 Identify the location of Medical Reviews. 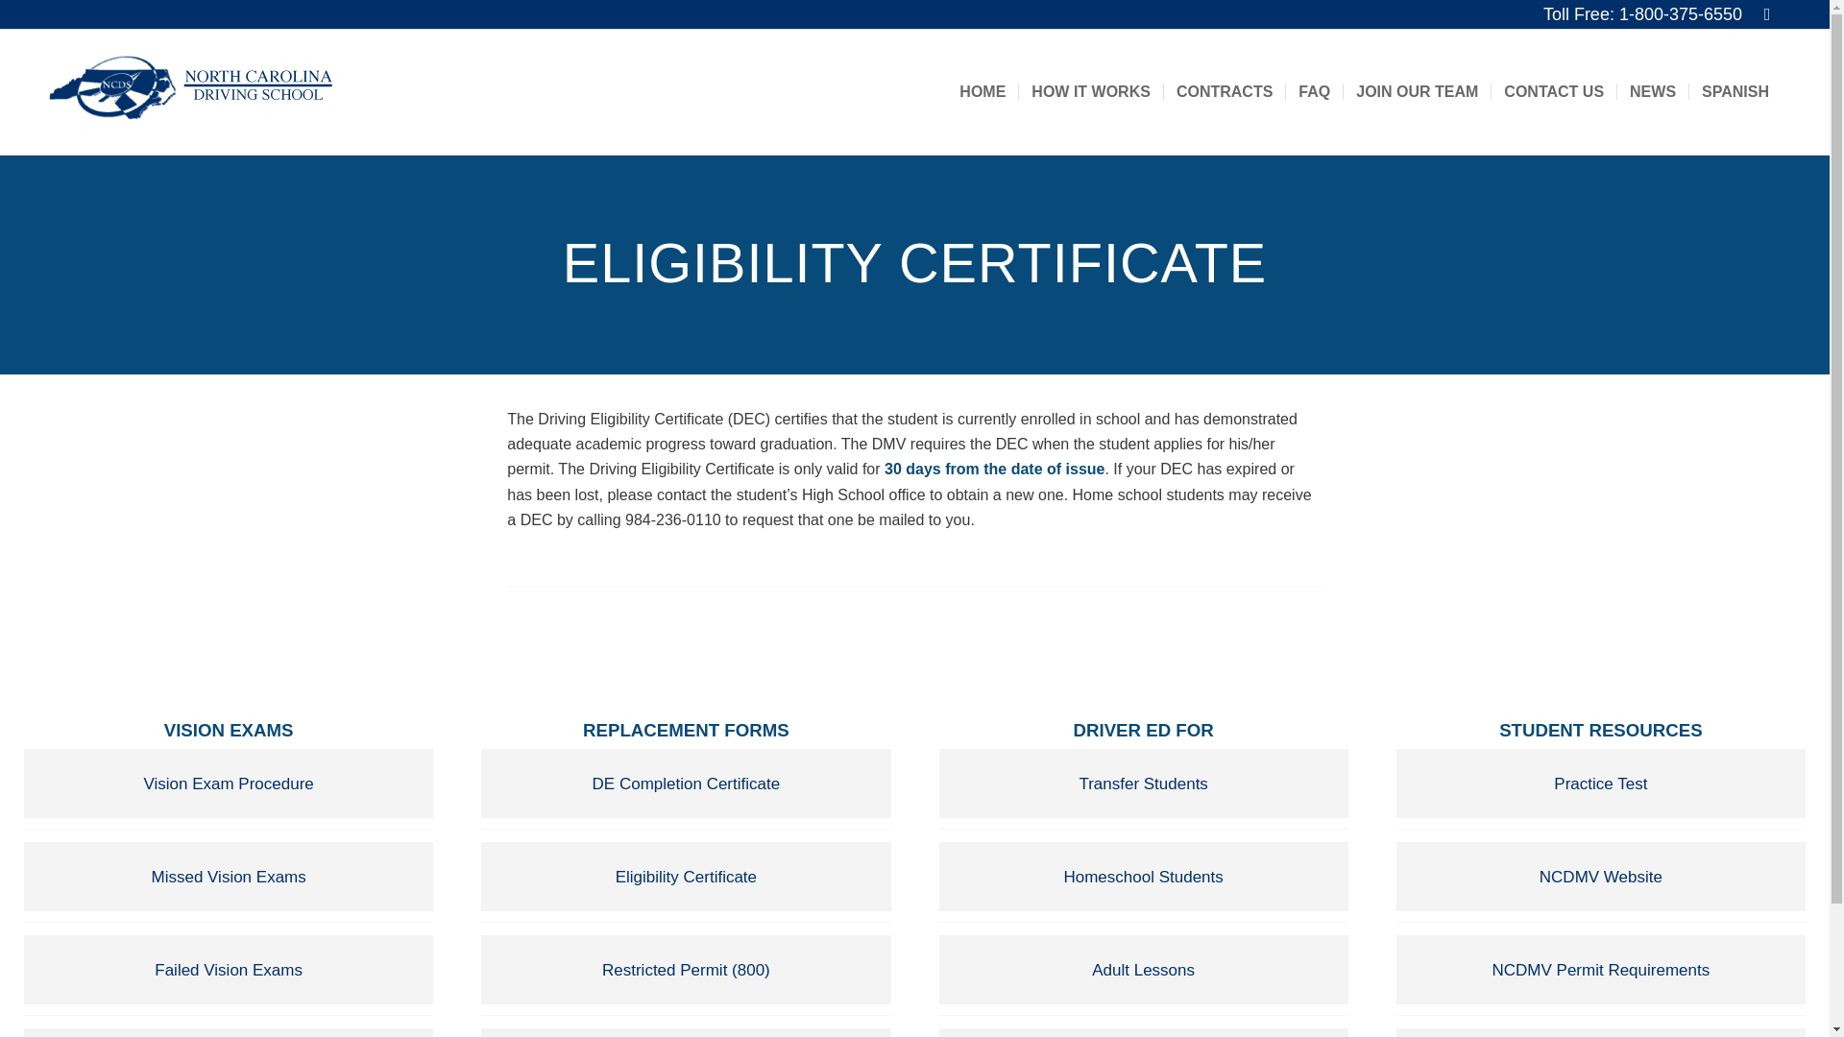
(229, 1033).